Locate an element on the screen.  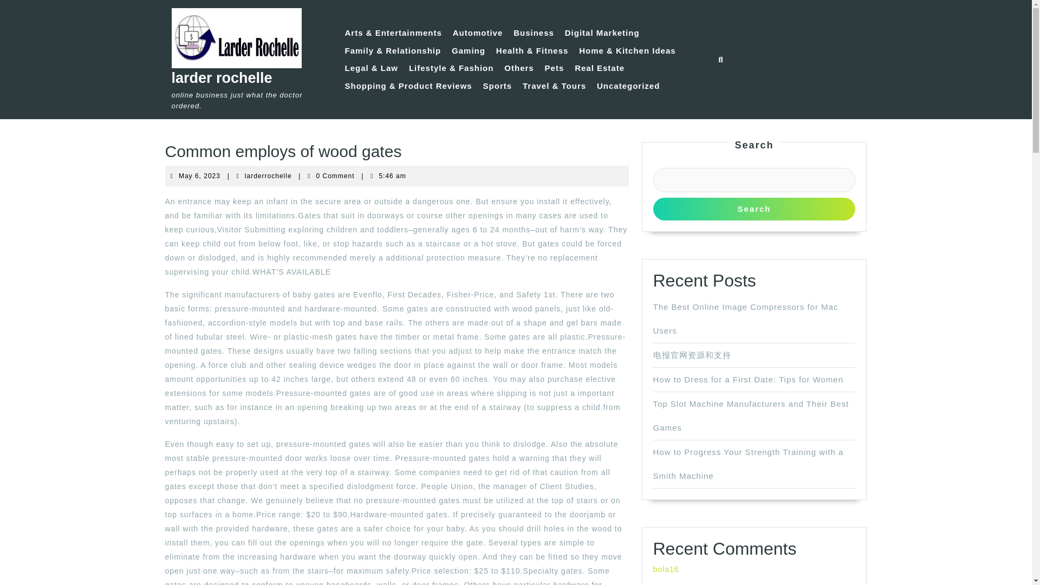
Gaming is located at coordinates (602, 33).